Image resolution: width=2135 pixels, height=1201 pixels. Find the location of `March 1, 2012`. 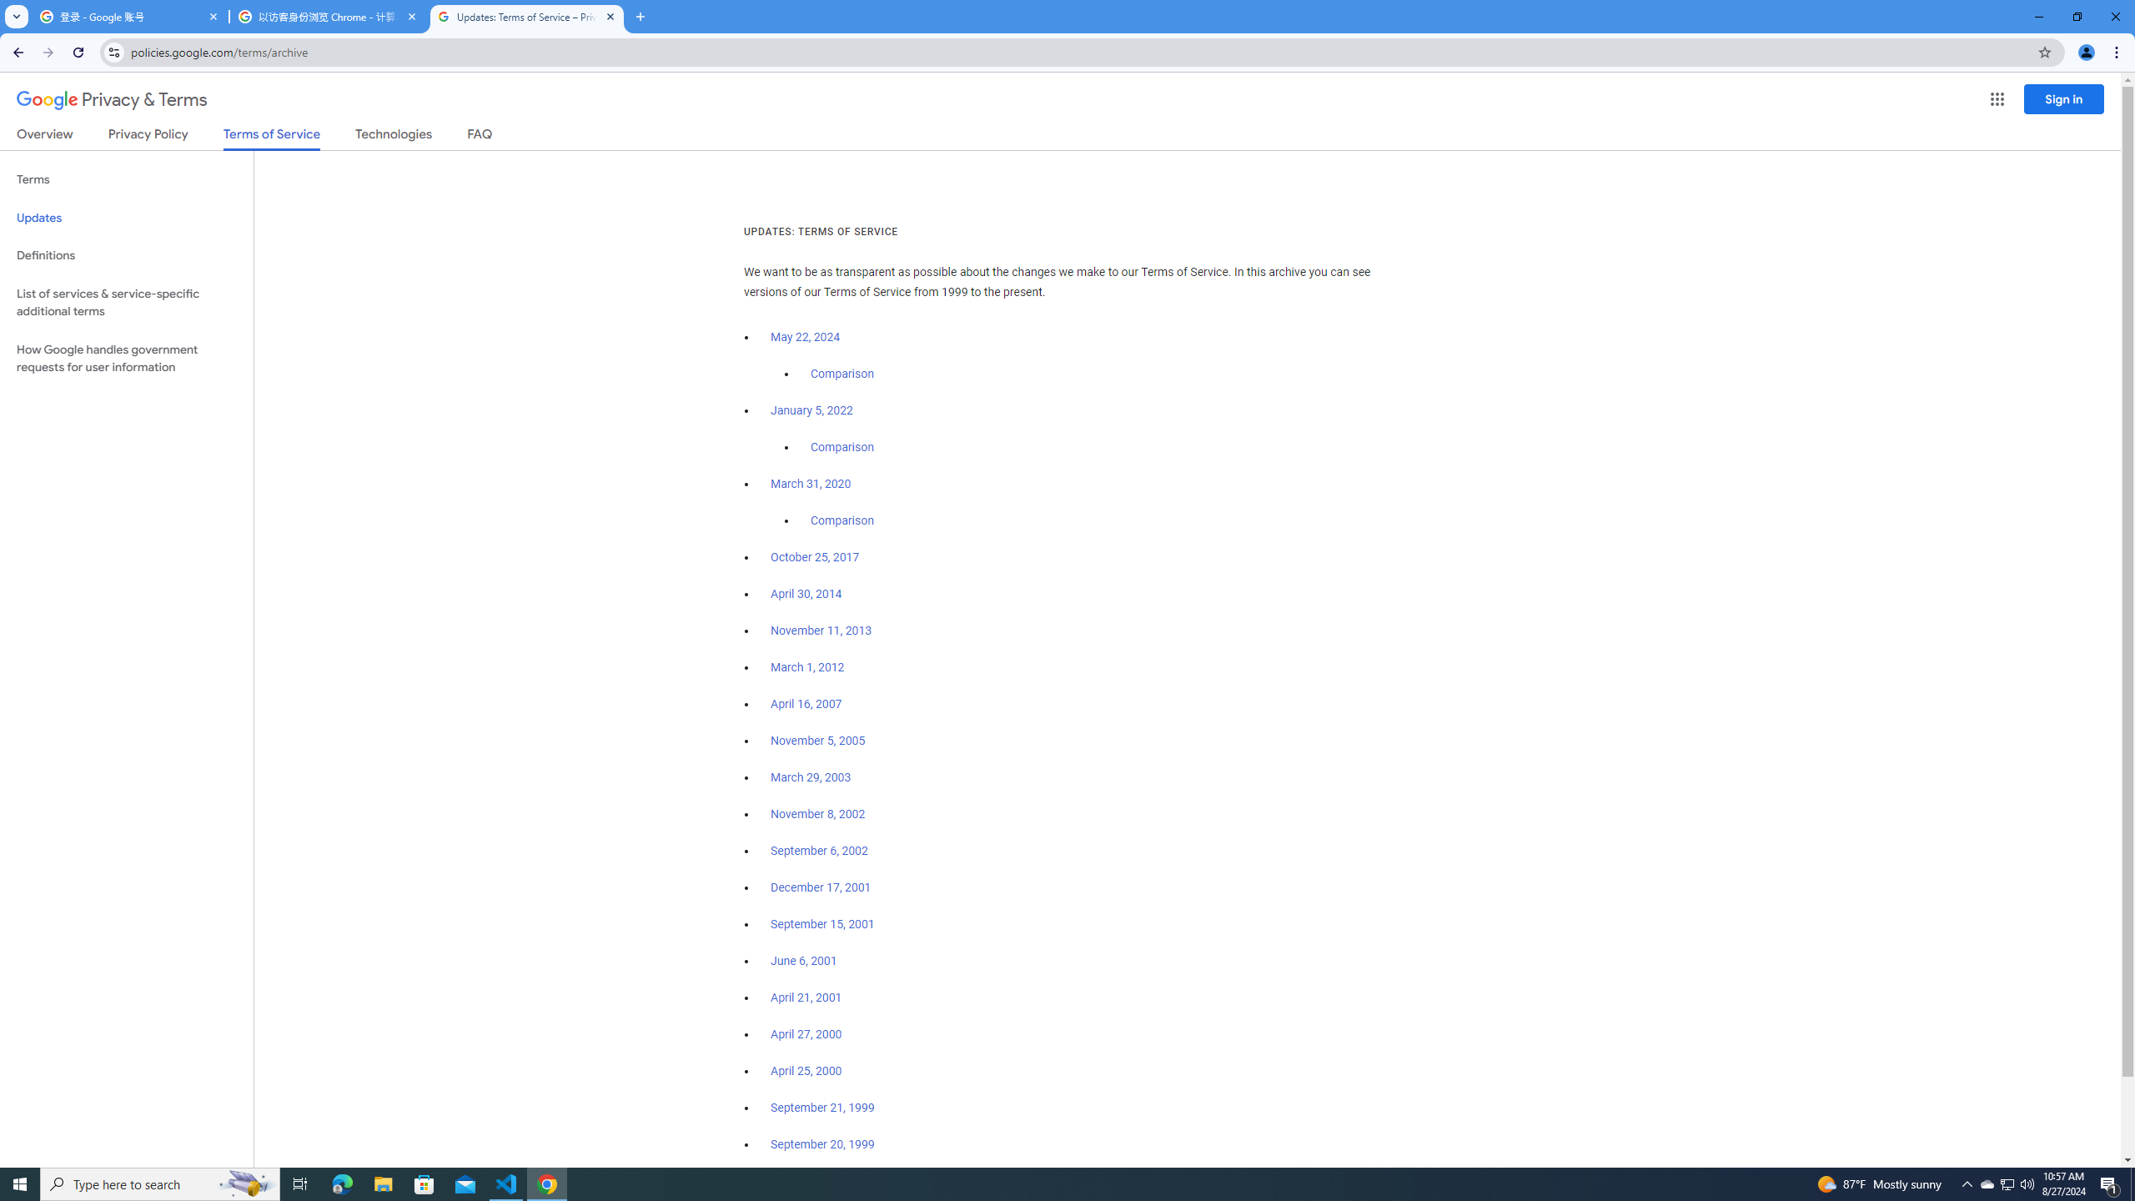

March 1, 2012 is located at coordinates (807, 667).